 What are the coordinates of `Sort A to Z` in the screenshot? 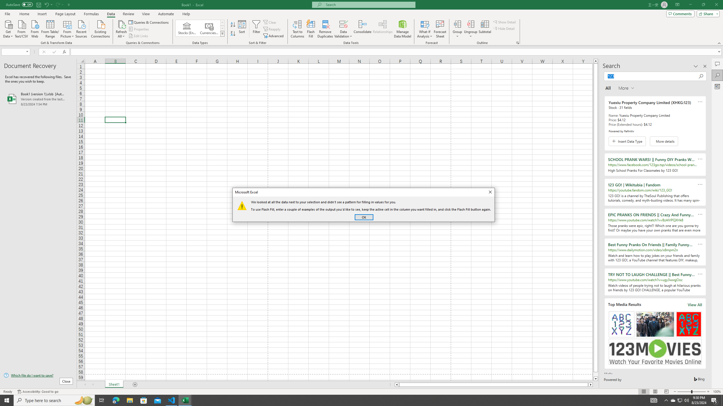 It's located at (233, 25).